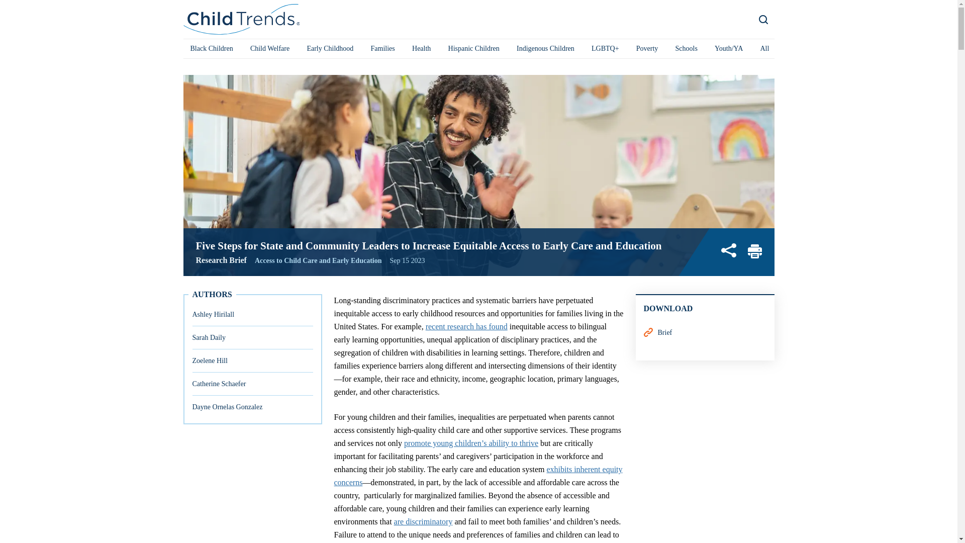 The width and height of the screenshot is (965, 543). I want to click on recent research has found, so click(466, 326).